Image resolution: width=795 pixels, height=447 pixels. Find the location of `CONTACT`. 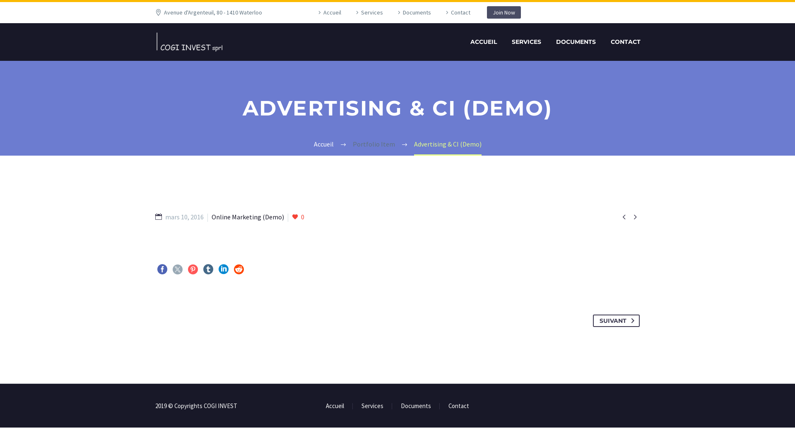

CONTACT is located at coordinates (626, 42).